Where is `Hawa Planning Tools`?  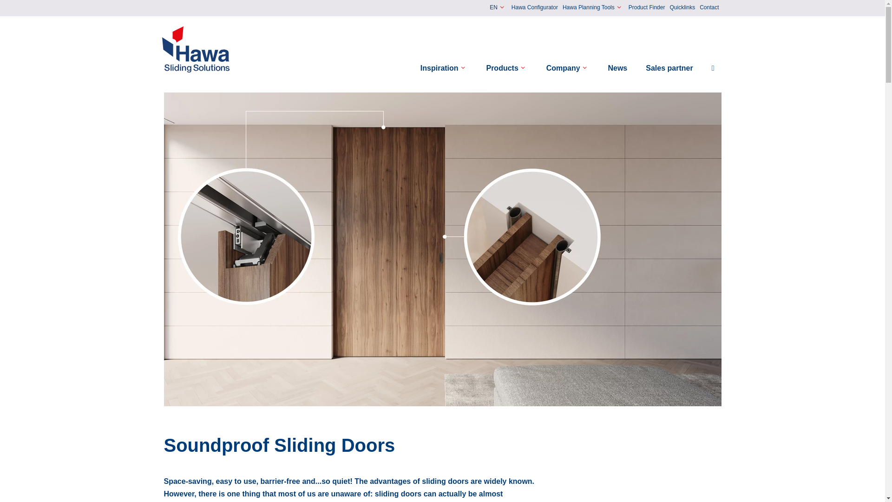
Hawa Planning Tools is located at coordinates (593, 7).